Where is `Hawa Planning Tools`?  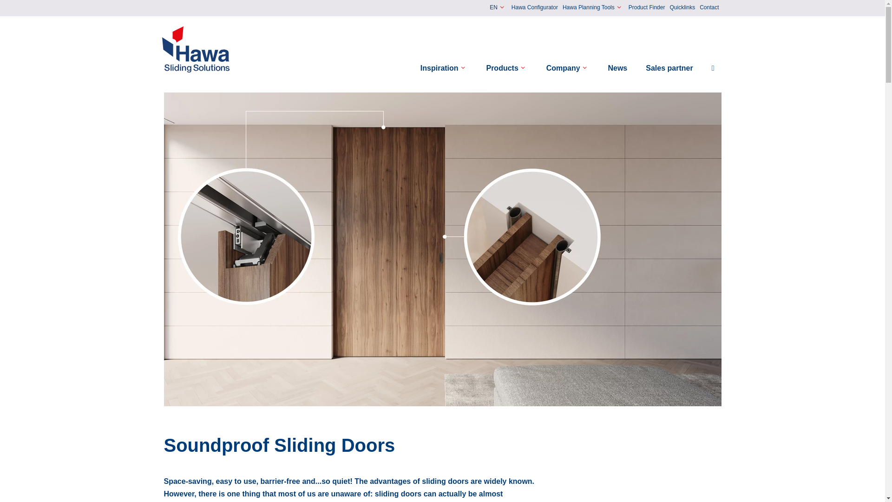
Hawa Planning Tools is located at coordinates (593, 7).